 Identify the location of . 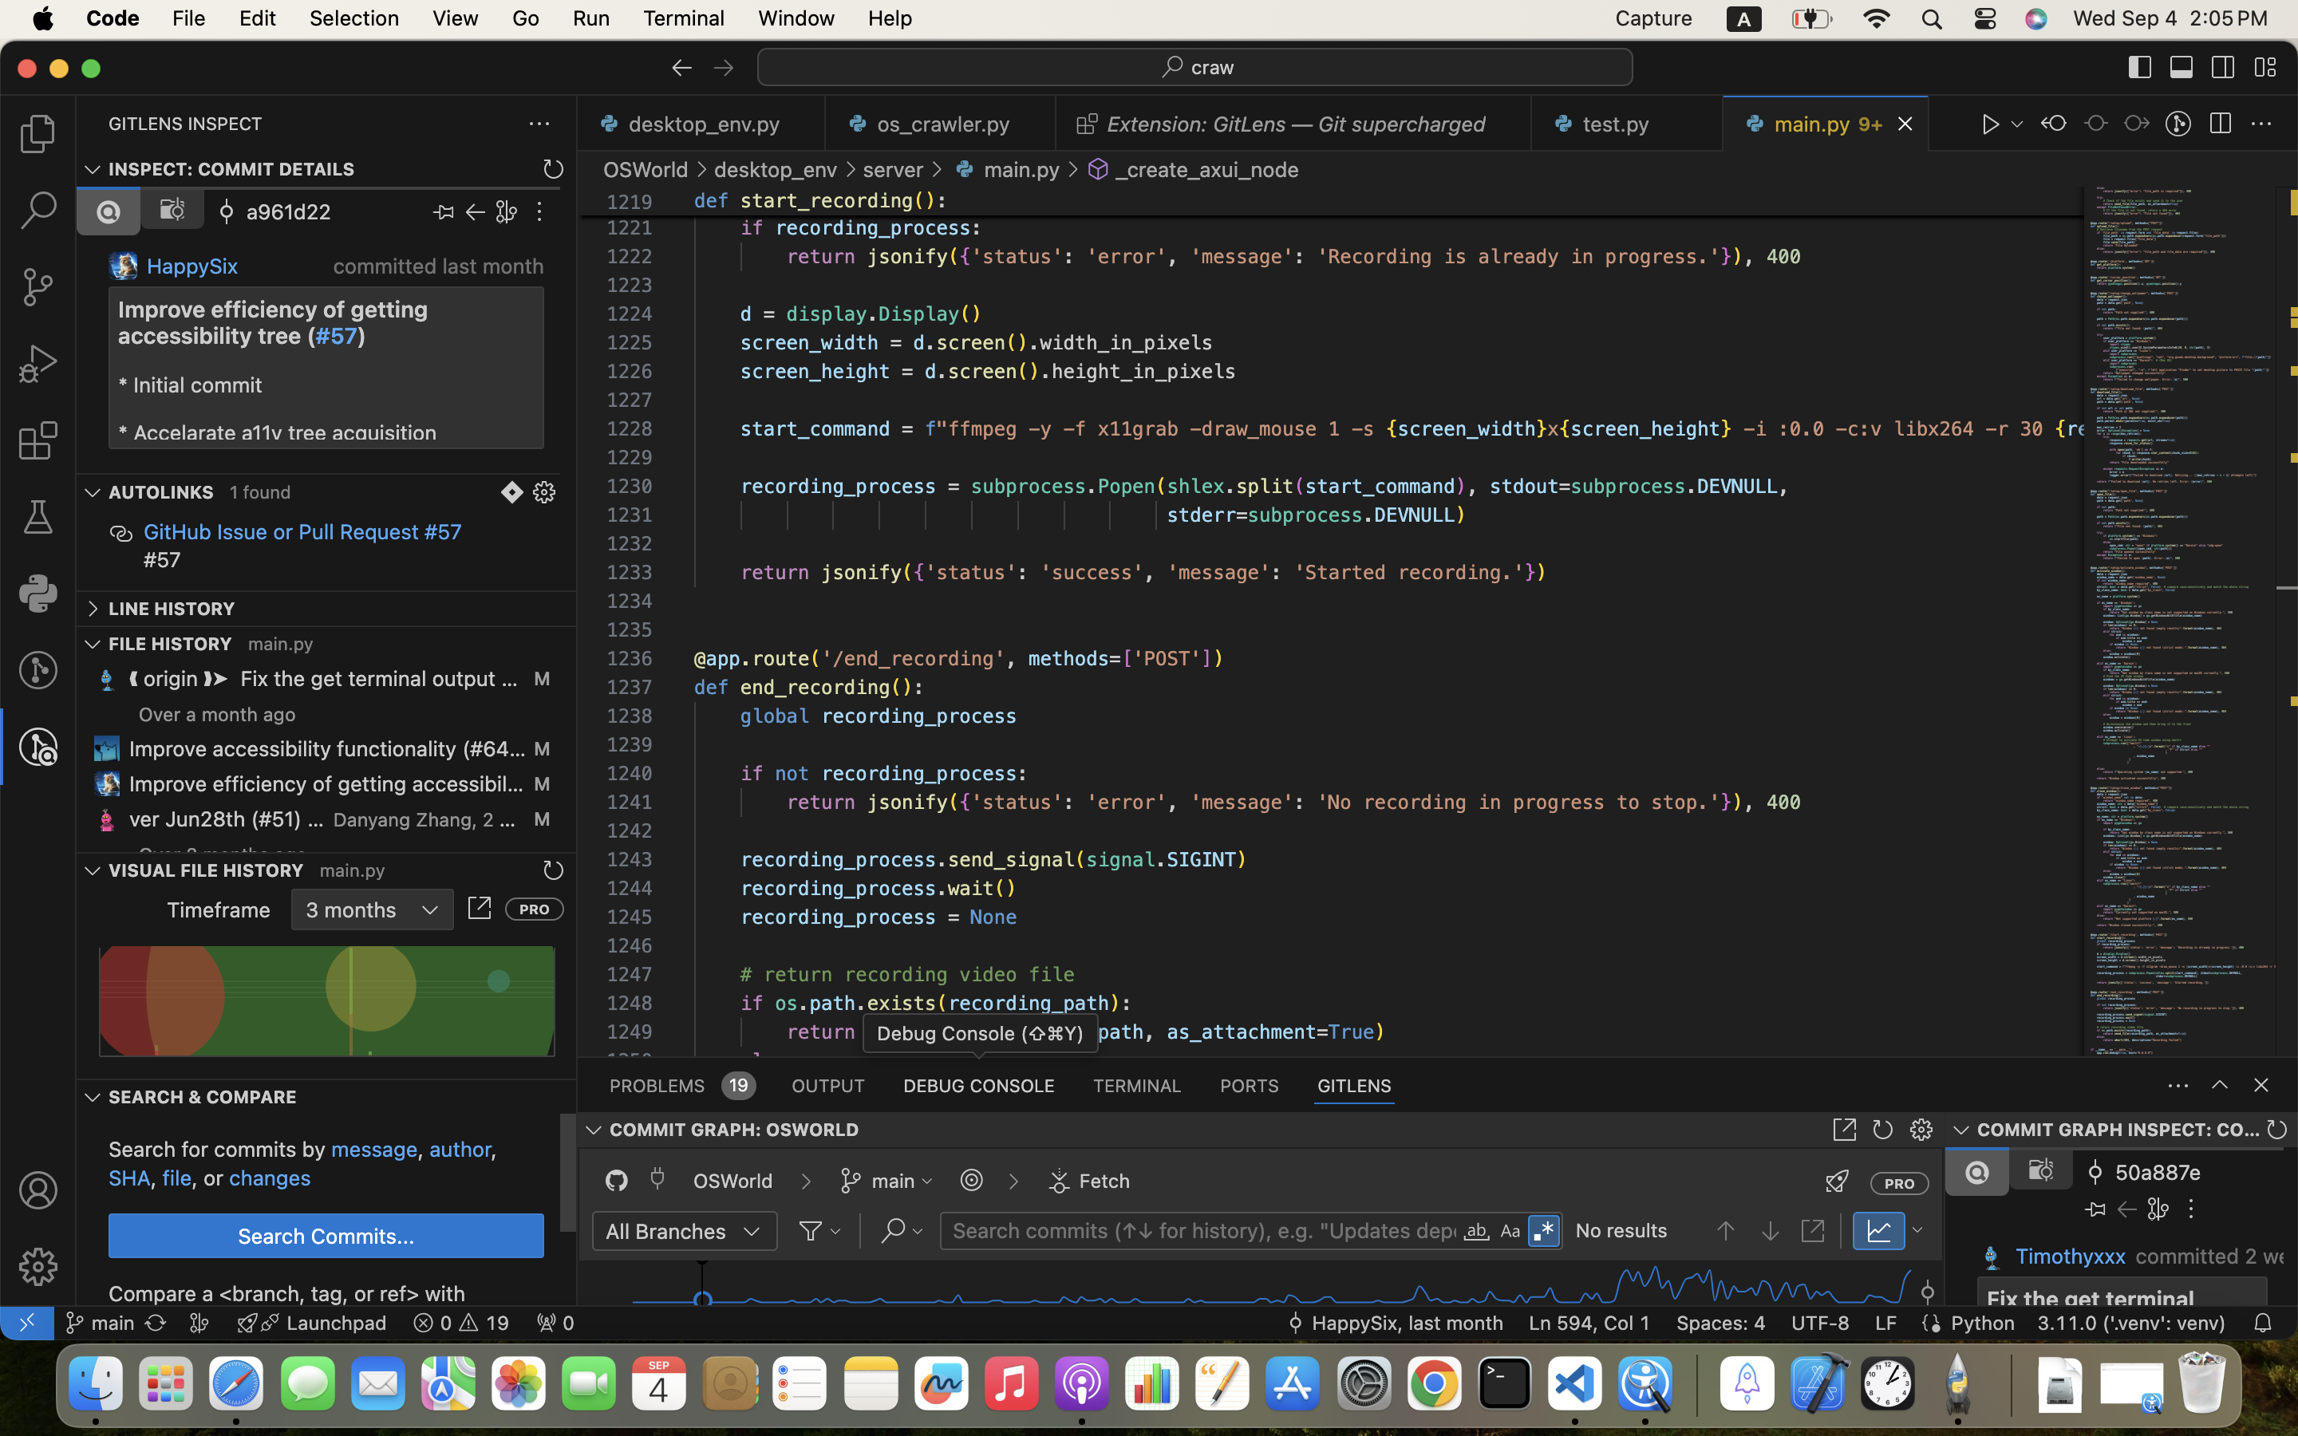
(121, 535).